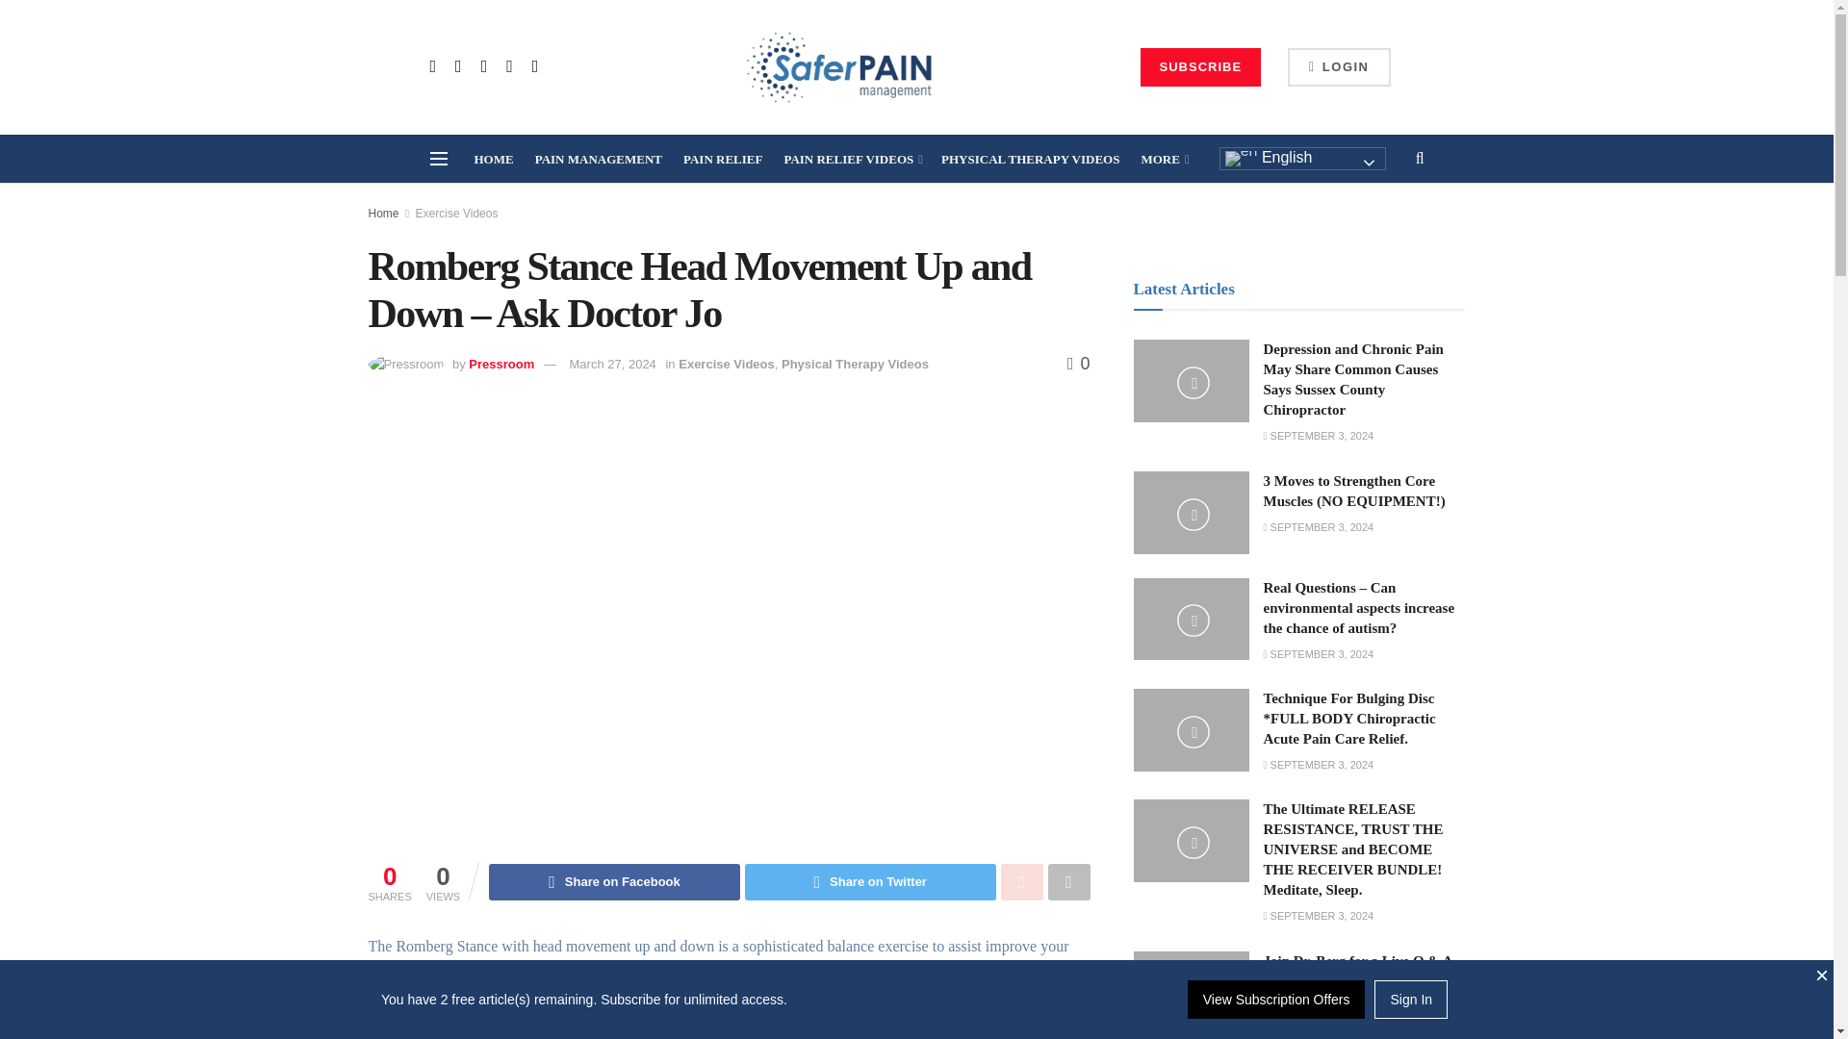 This screenshot has width=1848, height=1039. What do you see at coordinates (852, 160) in the screenshot?
I see `PAIN RELIEF VIDEOS` at bounding box center [852, 160].